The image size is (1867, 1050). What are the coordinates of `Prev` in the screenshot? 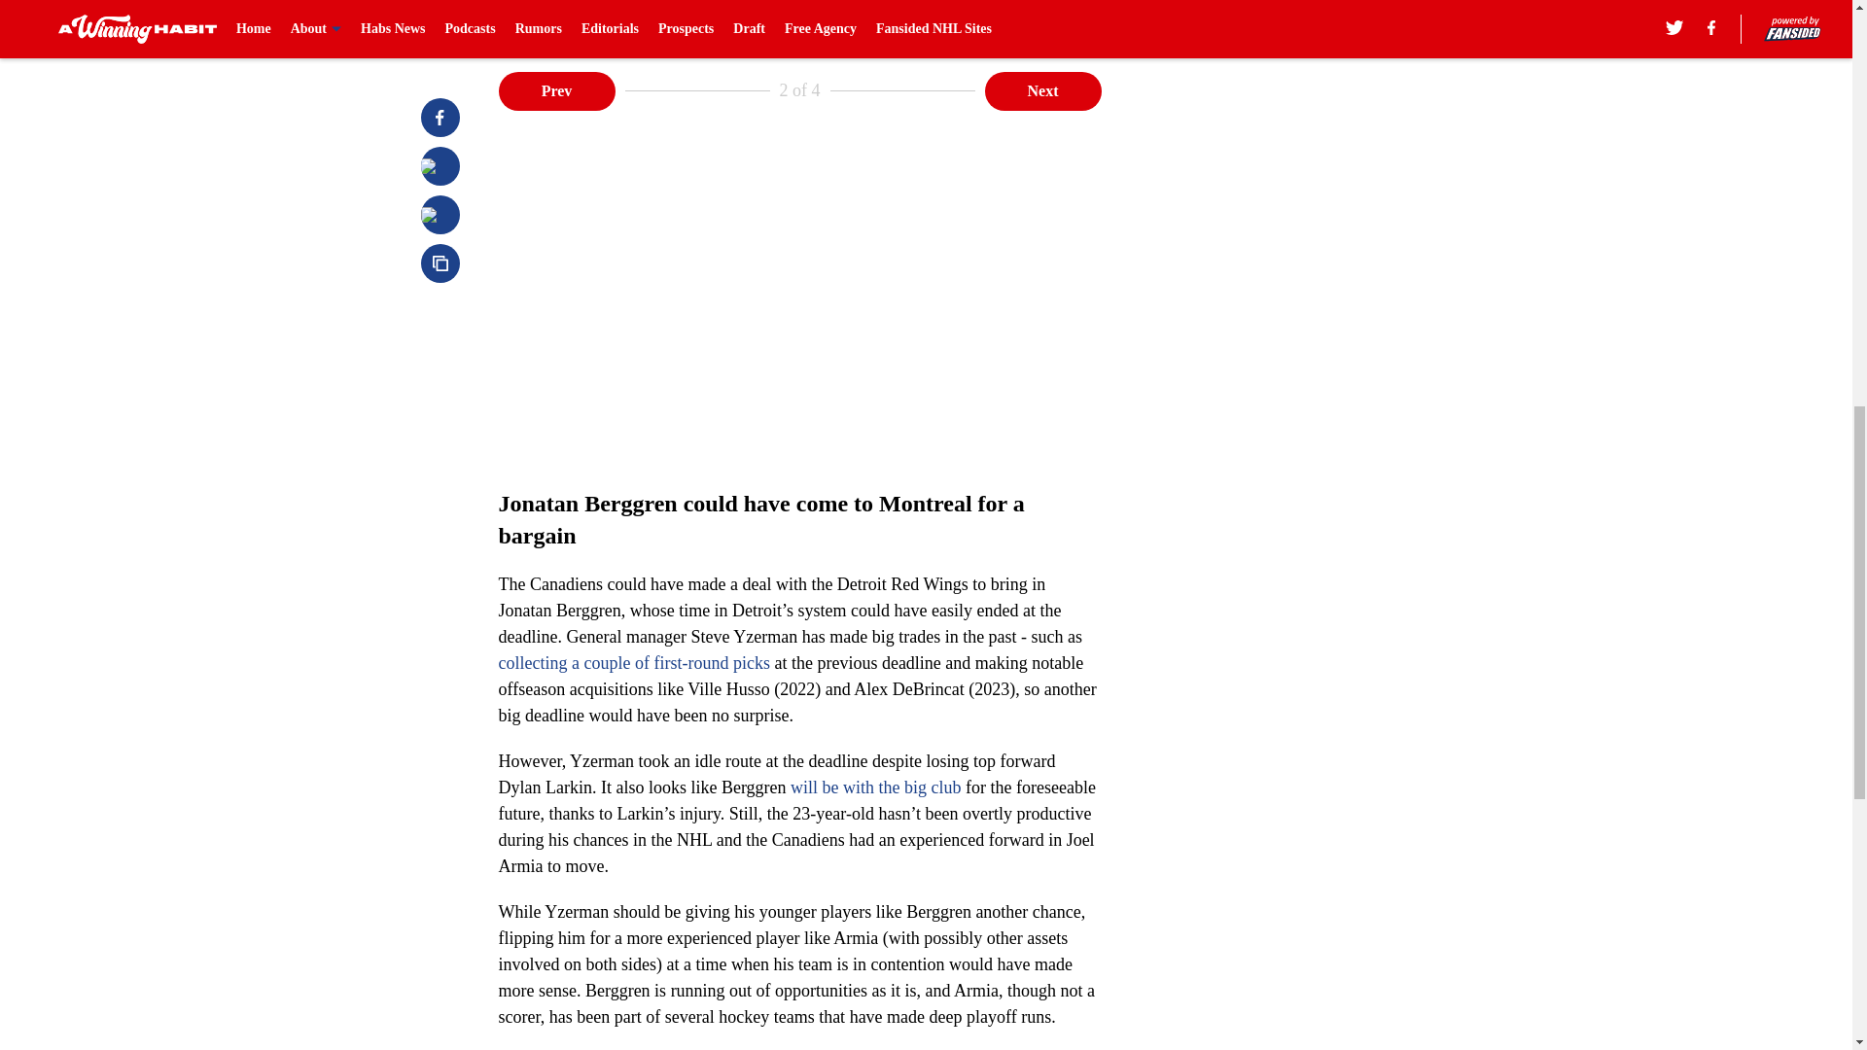 It's located at (556, 91).